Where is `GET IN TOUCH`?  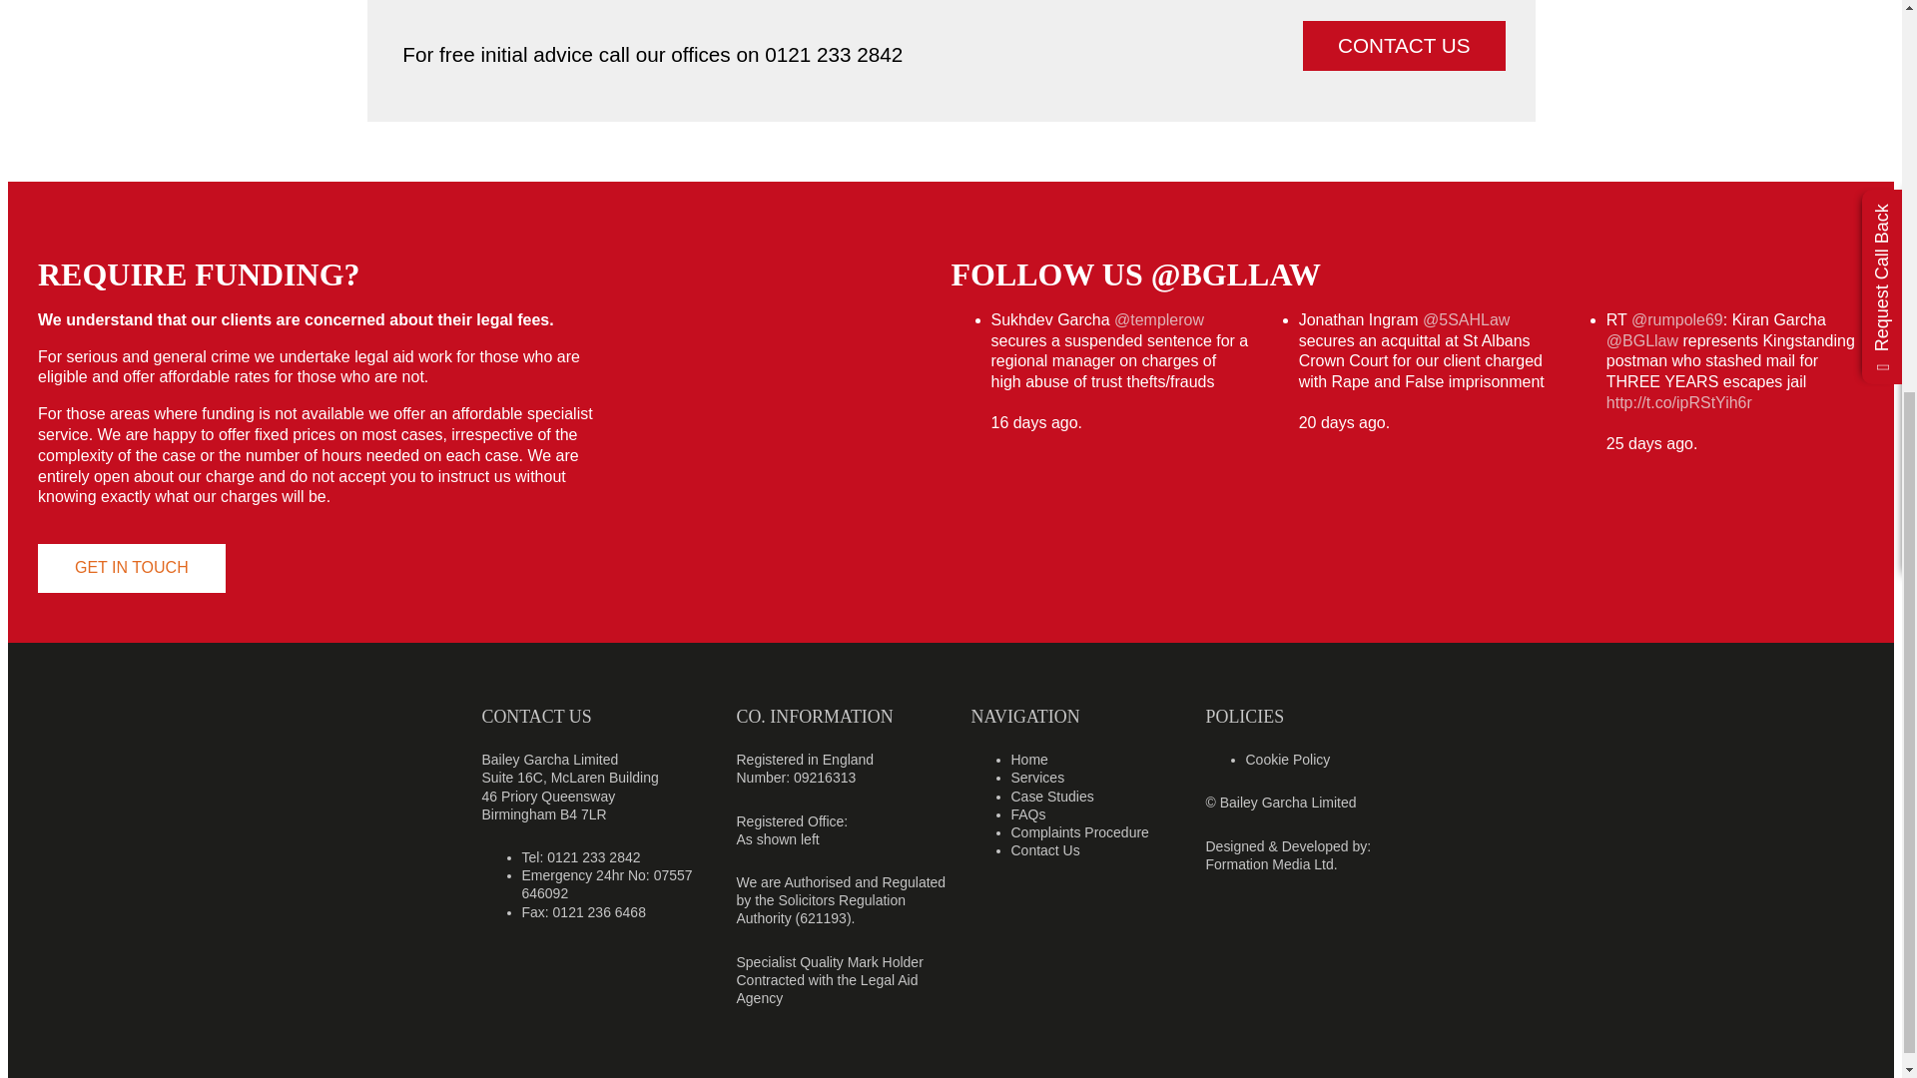 GET IN TOUCH is located at coordinates (132, 569).